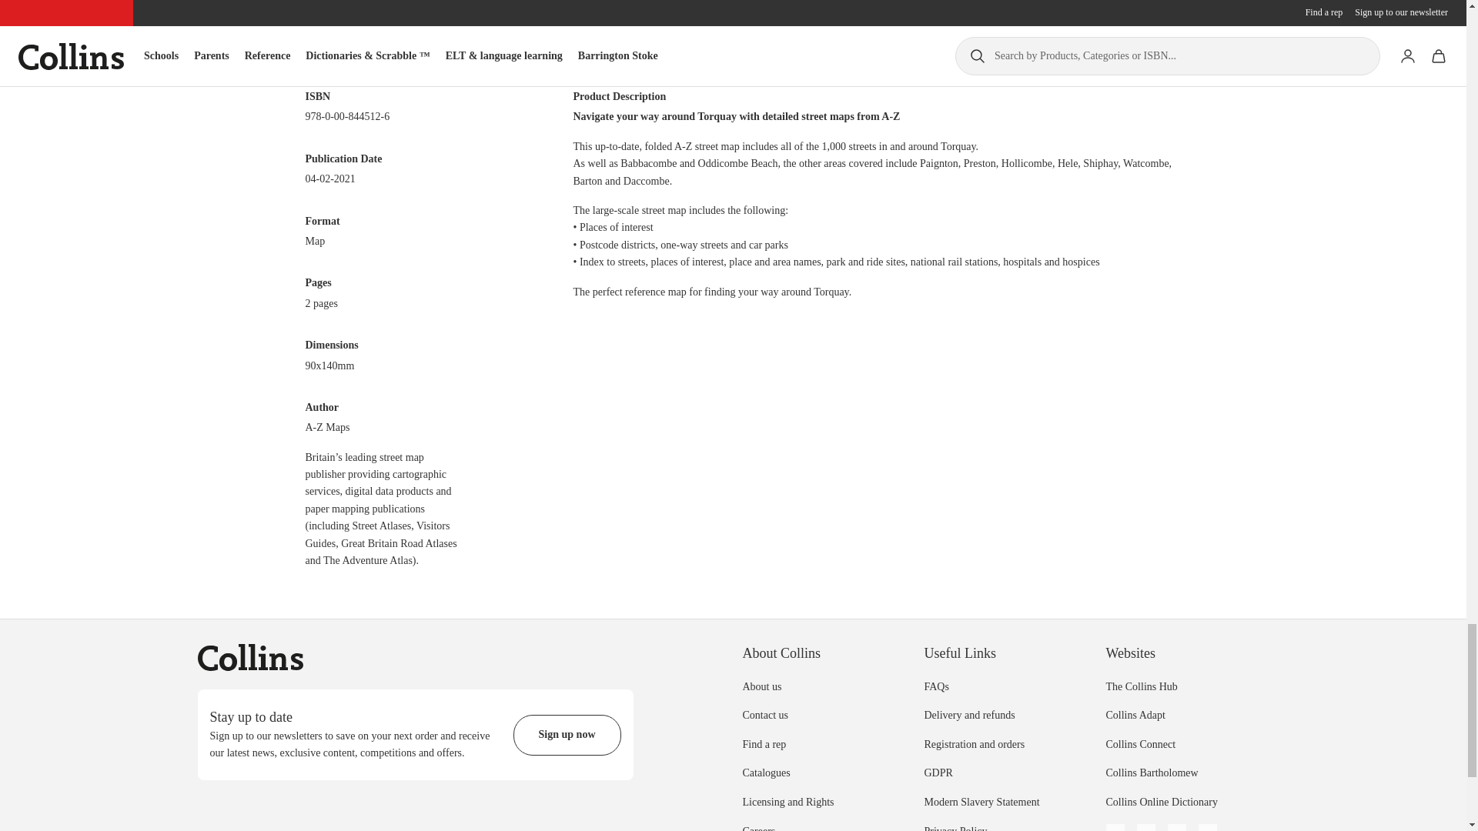 The width and height of the screenshot is (1478, 831). Describe the element at coordinates (936, 686) in the screenshot. I see `FAQs` at that location.